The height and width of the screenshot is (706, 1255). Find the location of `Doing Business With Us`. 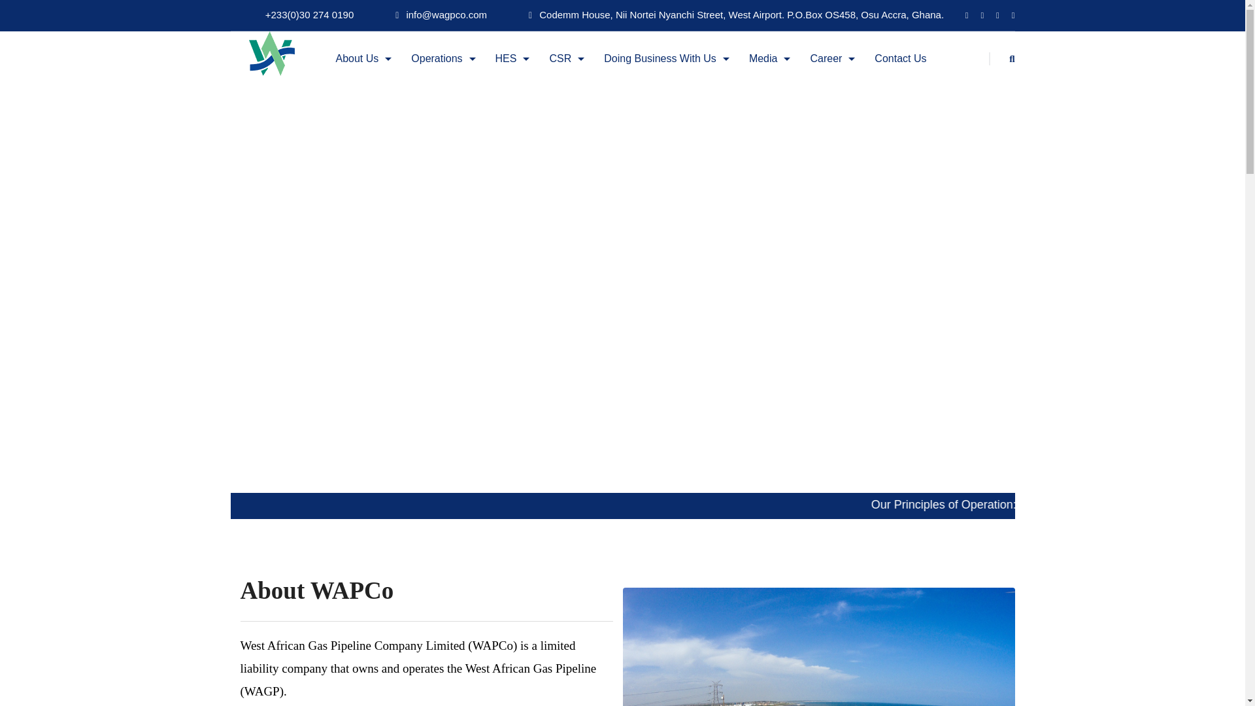

Doing Business With Us is located at coordinates (666, 58).